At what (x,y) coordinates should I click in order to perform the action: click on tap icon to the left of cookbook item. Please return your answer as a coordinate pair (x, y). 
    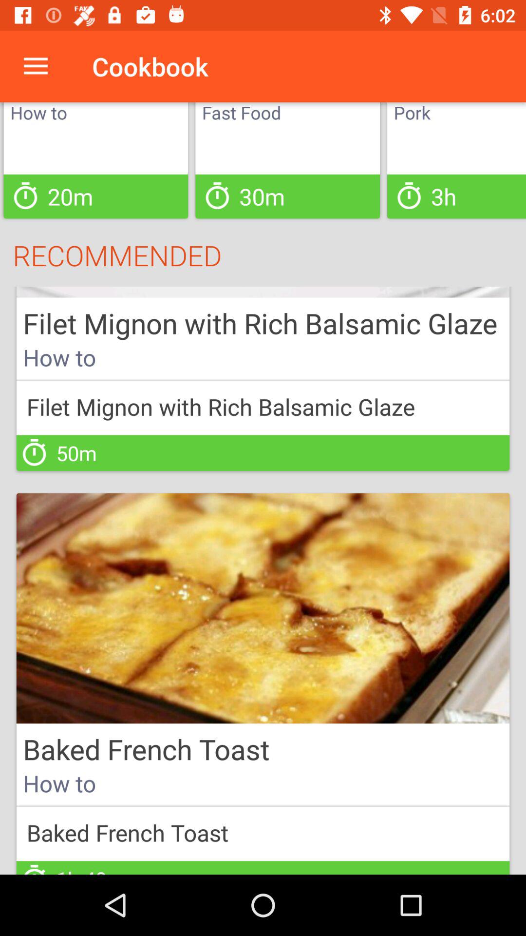
    Looking at the image, I should click on (36, 66).